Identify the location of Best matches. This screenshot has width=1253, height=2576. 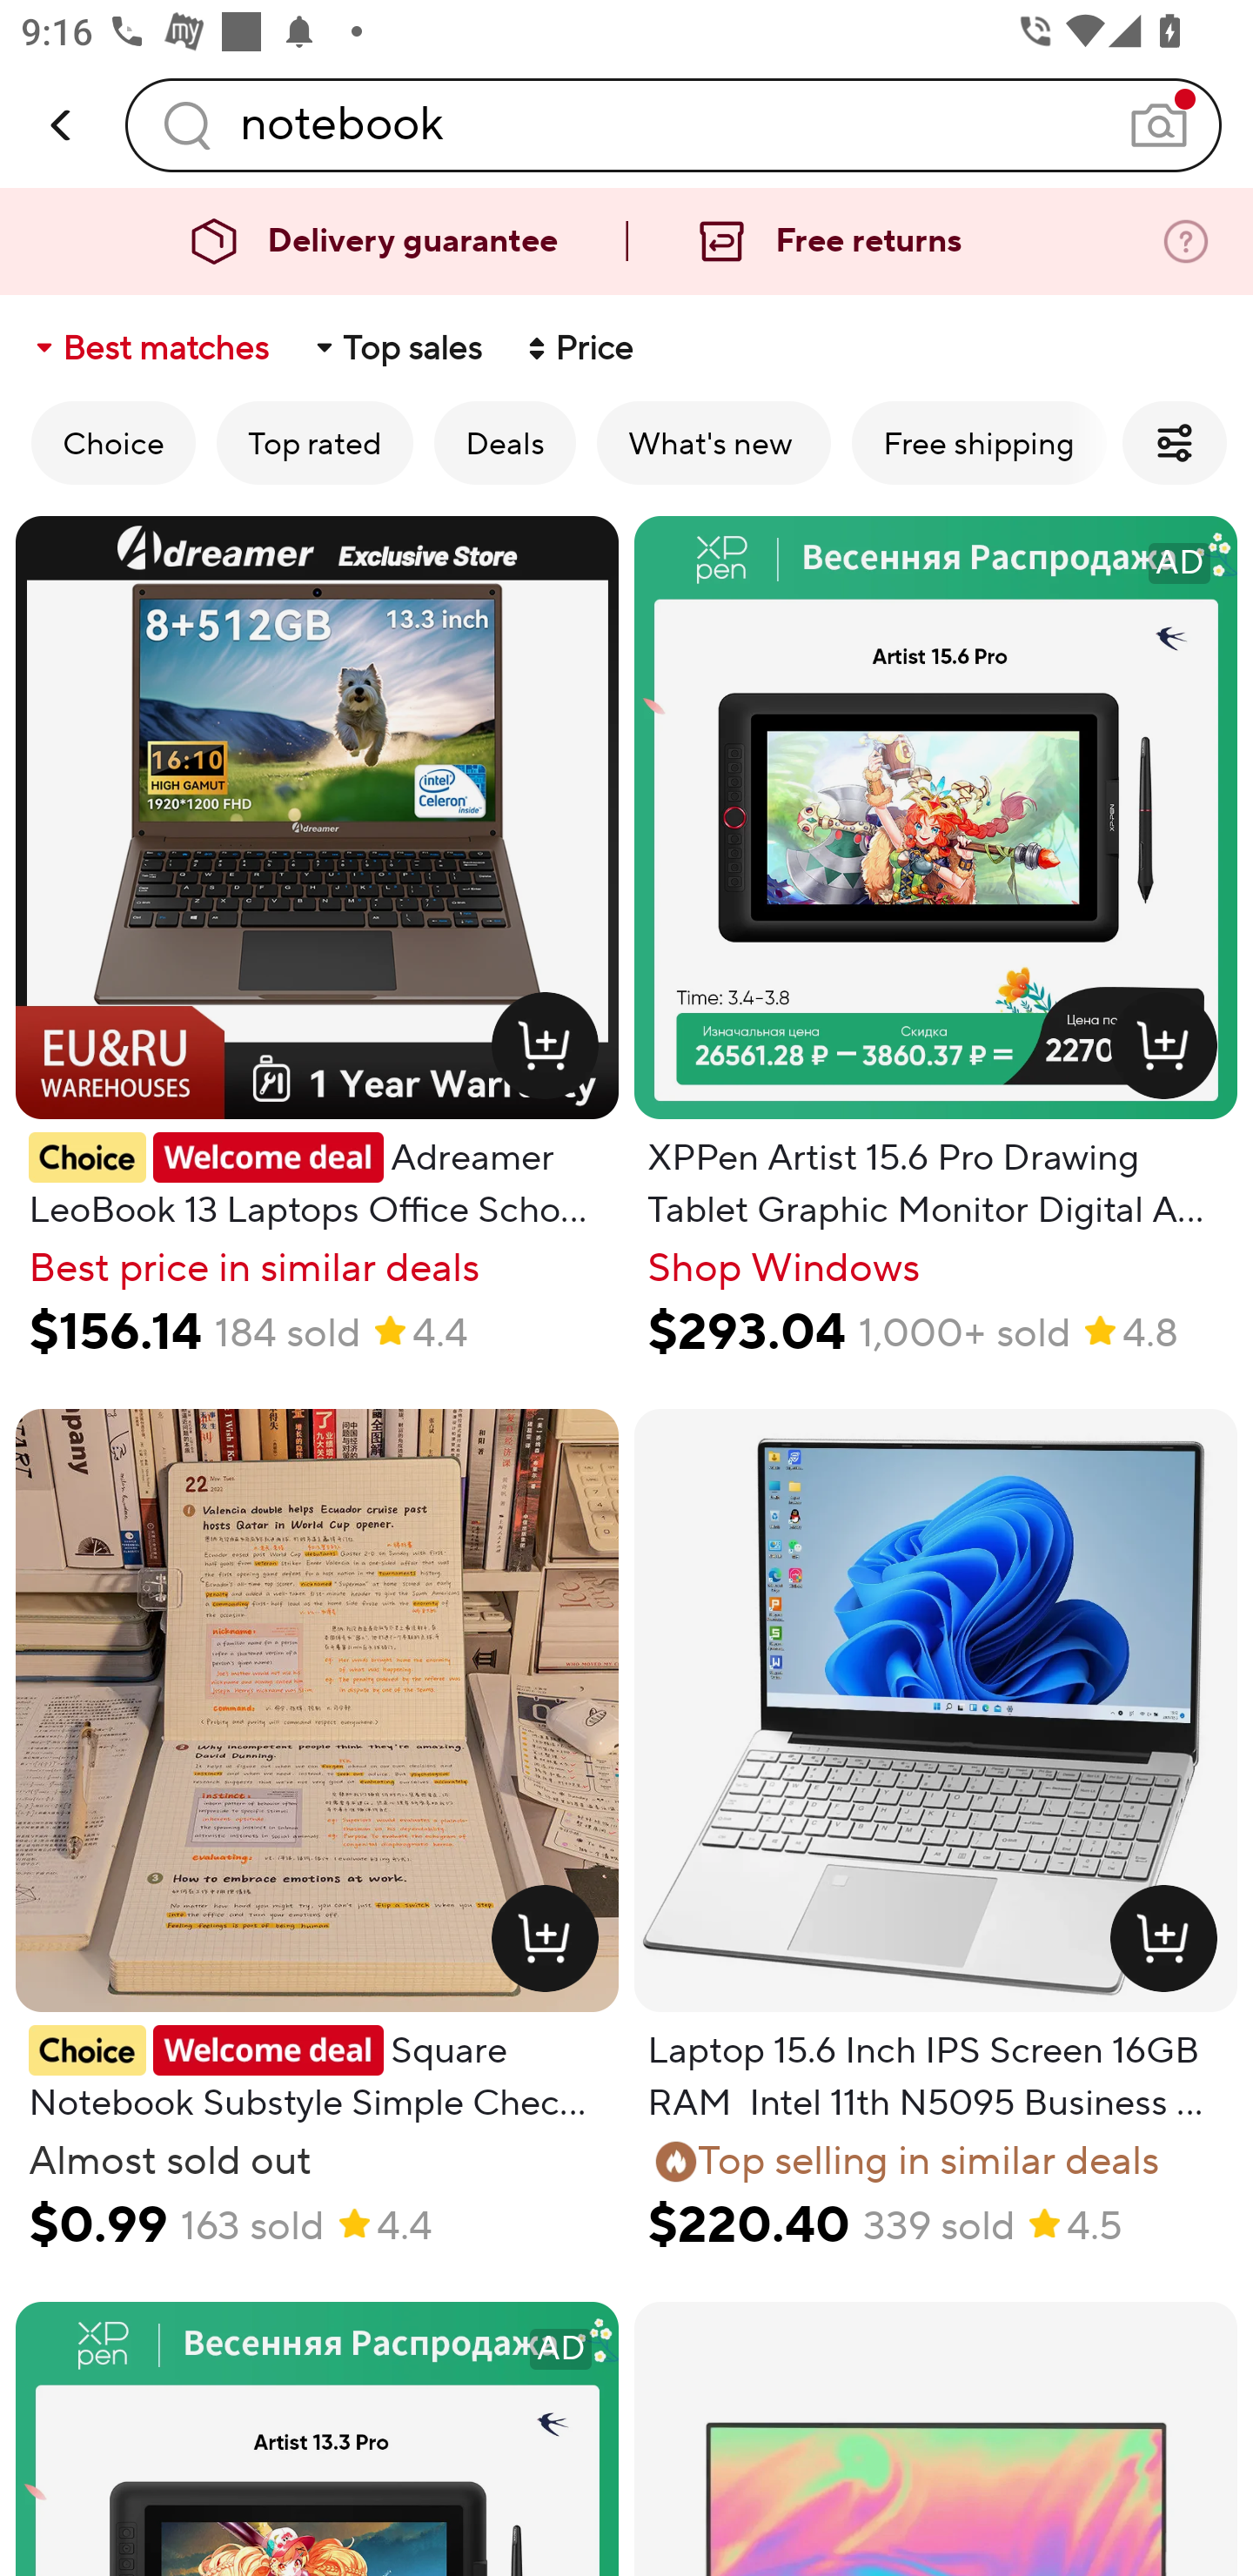
(150, 348).